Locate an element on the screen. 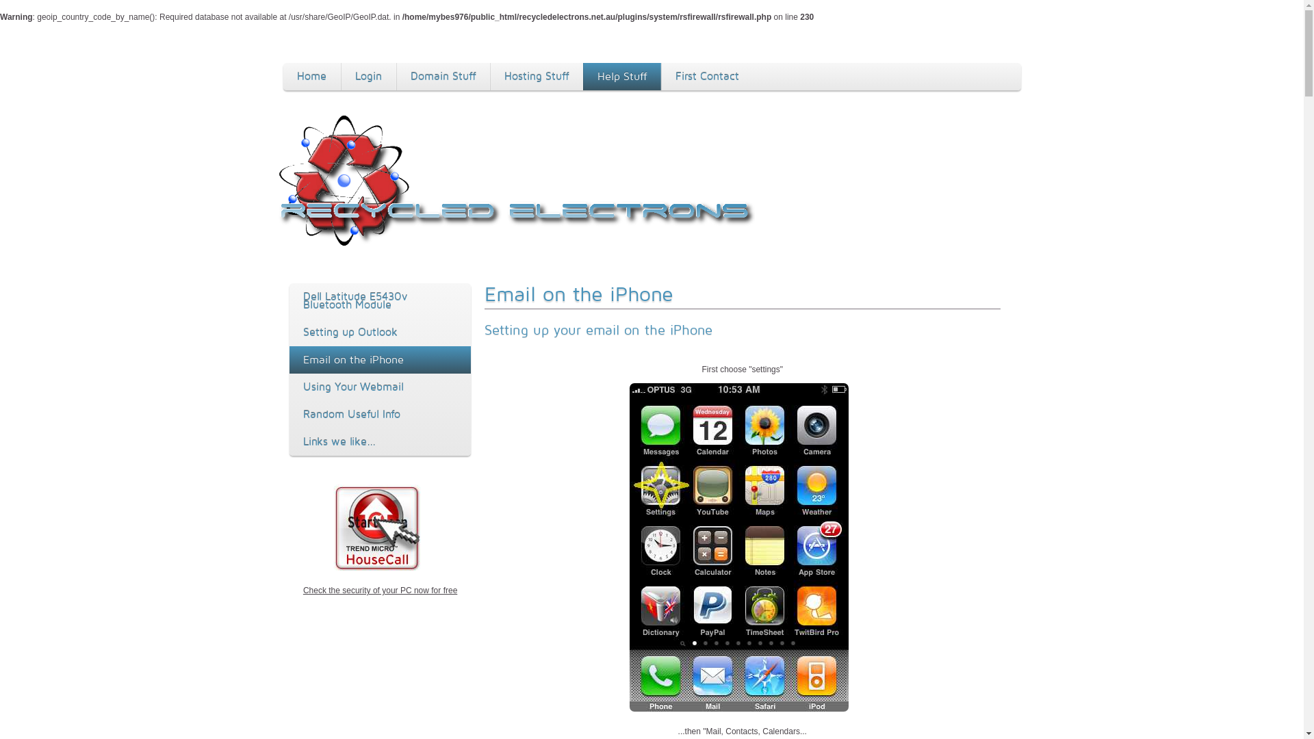 This screenshot has width=1314, height=739. Domain Stuff is located at coordinates (442, 77).